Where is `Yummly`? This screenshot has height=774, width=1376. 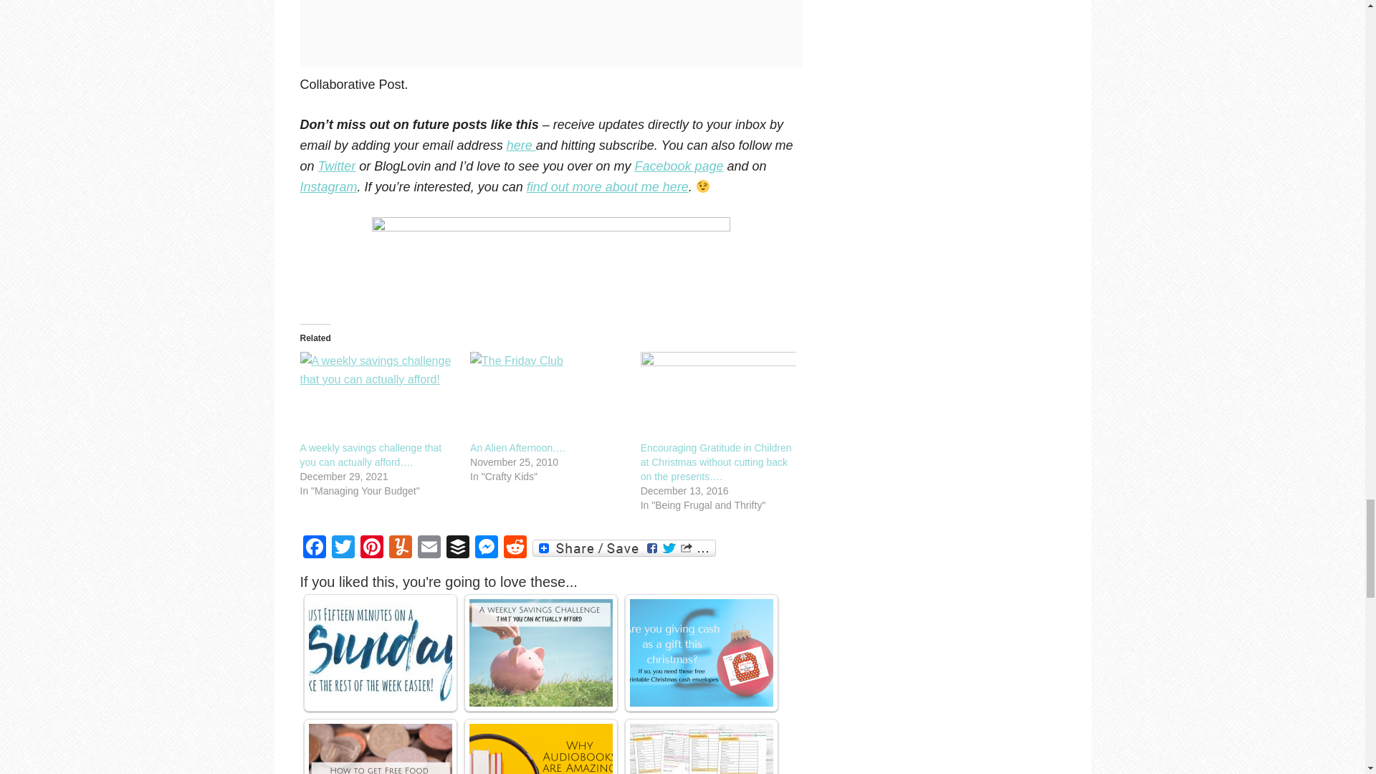 Yummly is located at coordinates (399, 549).